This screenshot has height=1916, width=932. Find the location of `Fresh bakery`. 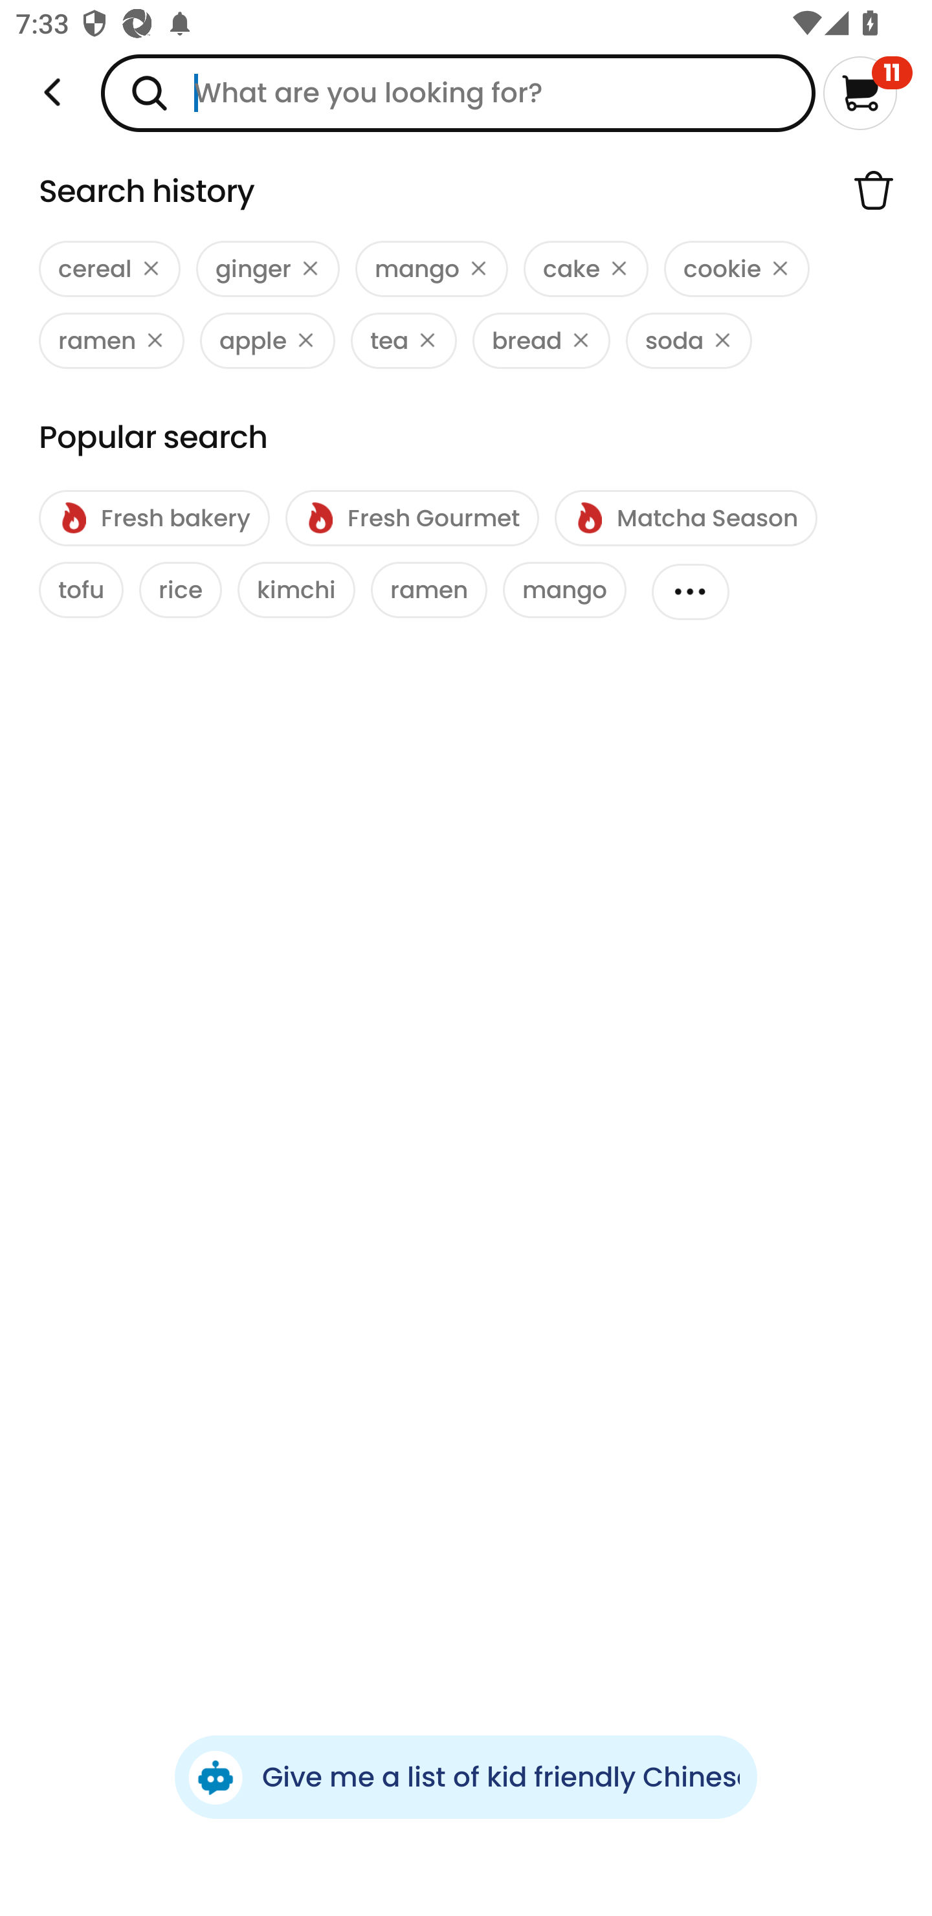

Fresh bakery is located at coordinates (154, 518).